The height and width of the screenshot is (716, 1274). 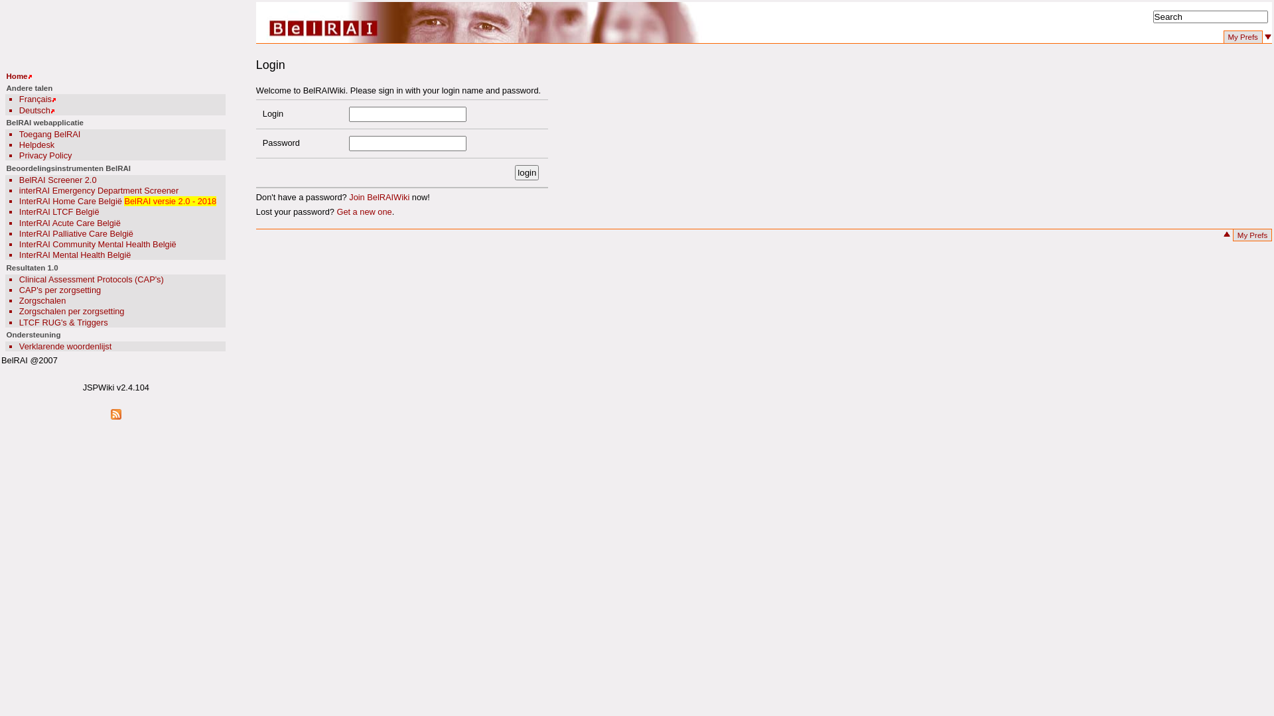 I want to click on Join BelRAIWiki, so click(x=380, y=198).